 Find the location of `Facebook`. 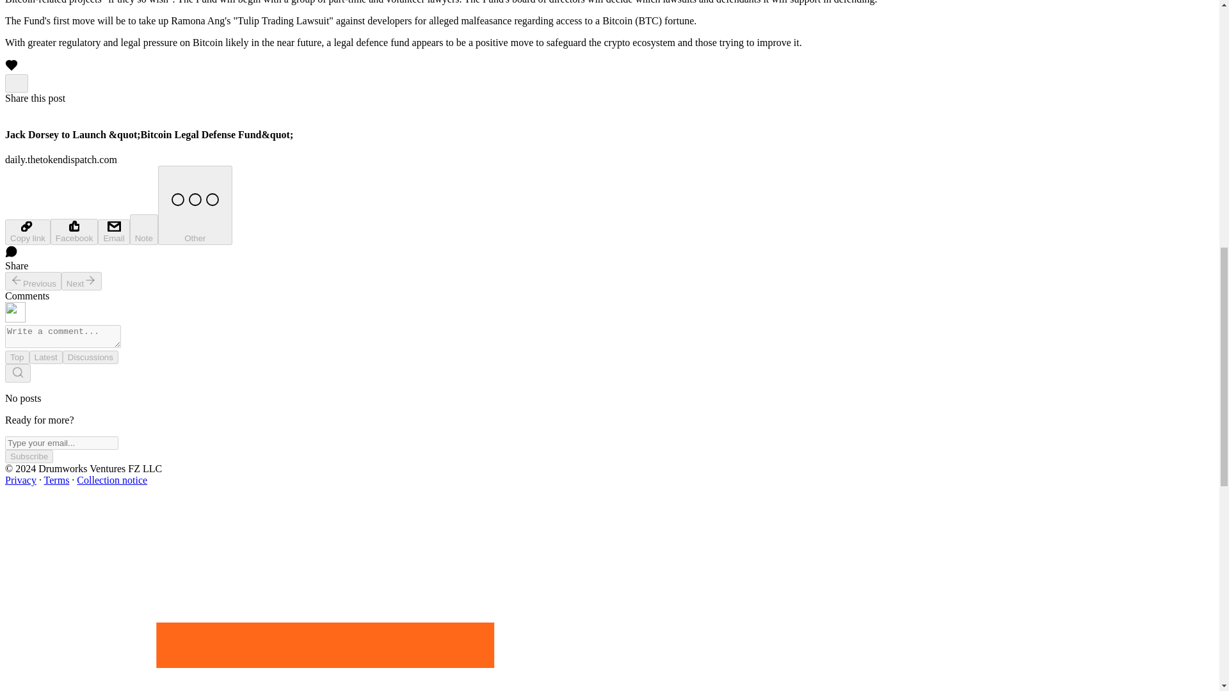

Facebook is located at coordinates (74, 232).